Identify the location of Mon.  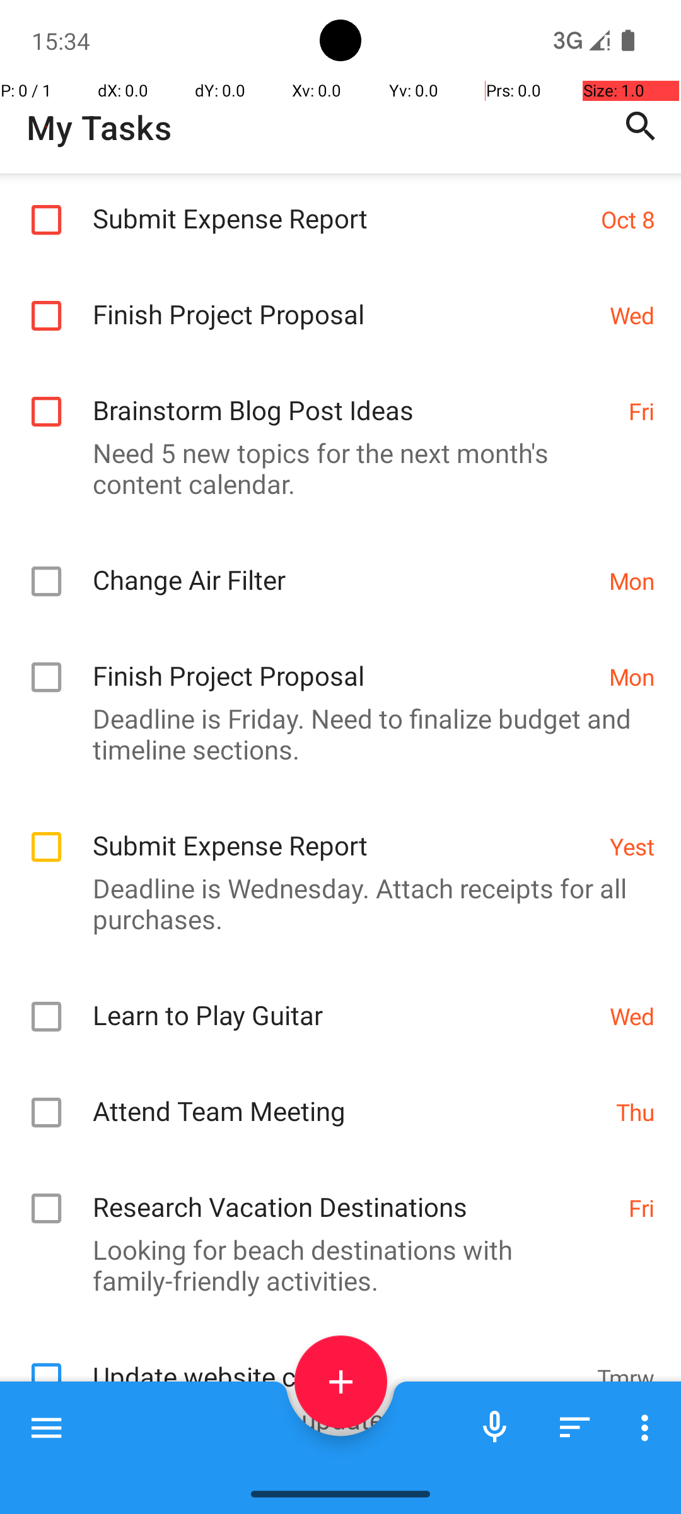
(632, 580).